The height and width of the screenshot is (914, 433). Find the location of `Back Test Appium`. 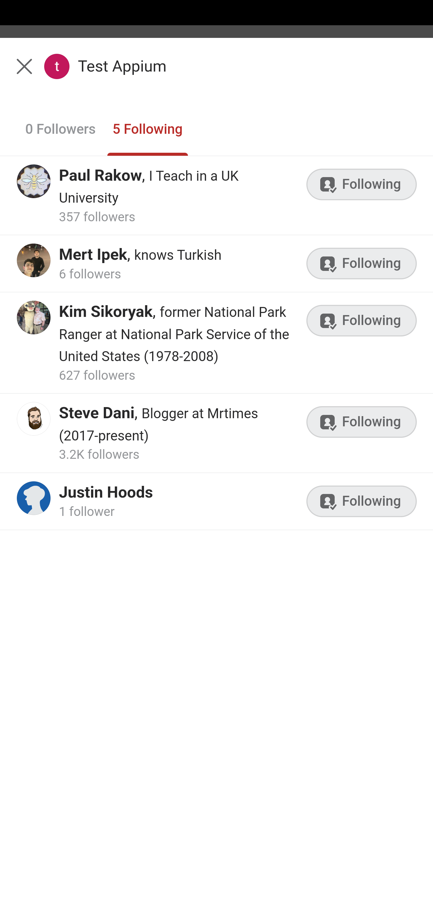

Back Test Appium is located at coordinates (216, 73).